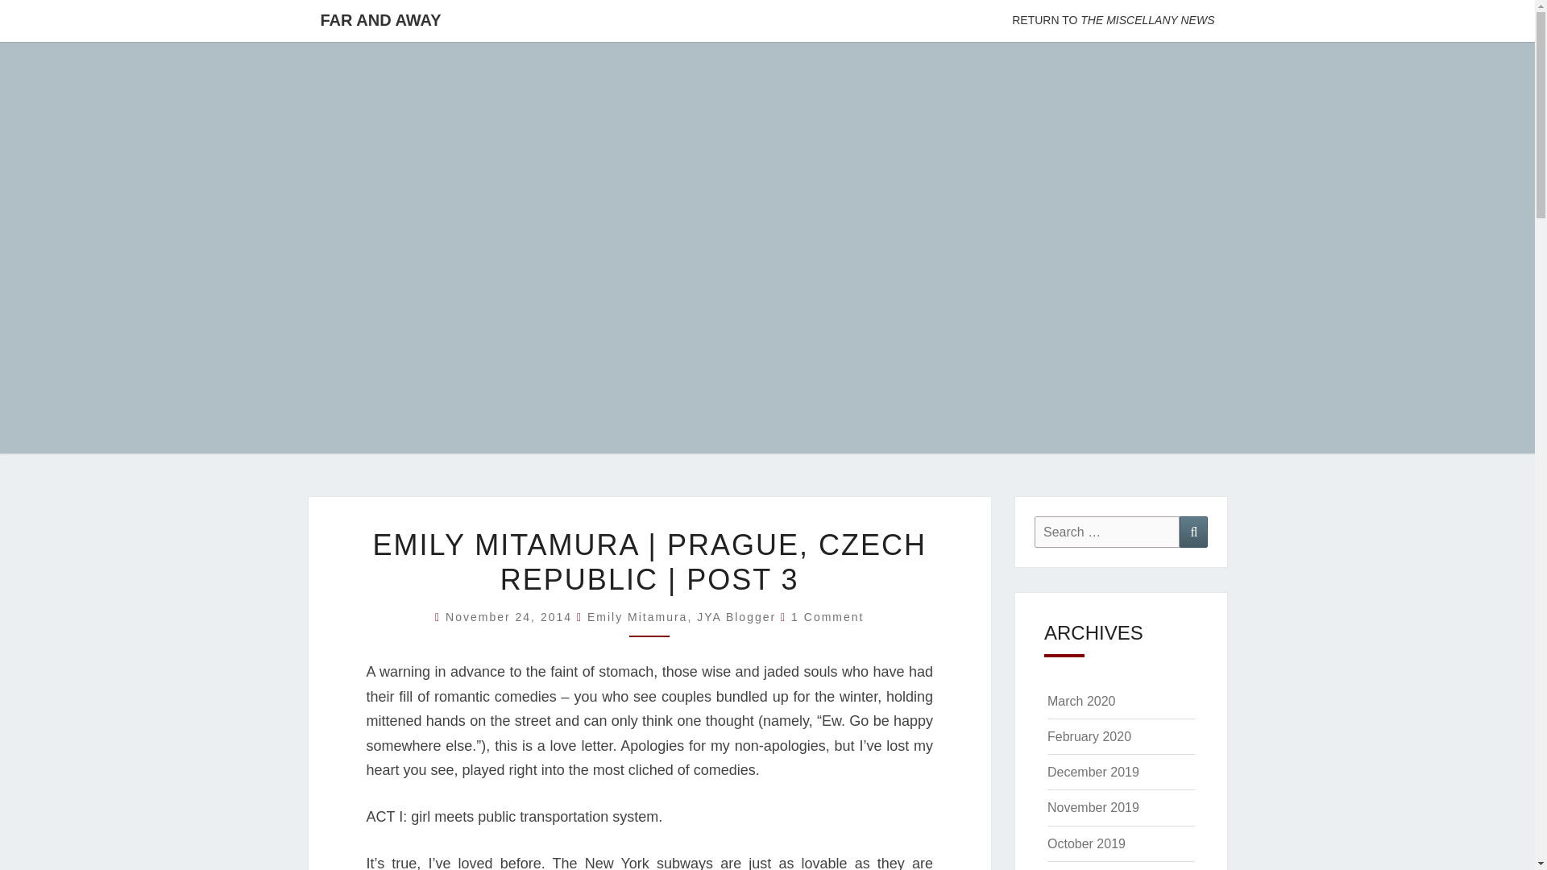  Describe the element at coordinates (1093, 807) in the screenshot. I see `November 2019` at that location.